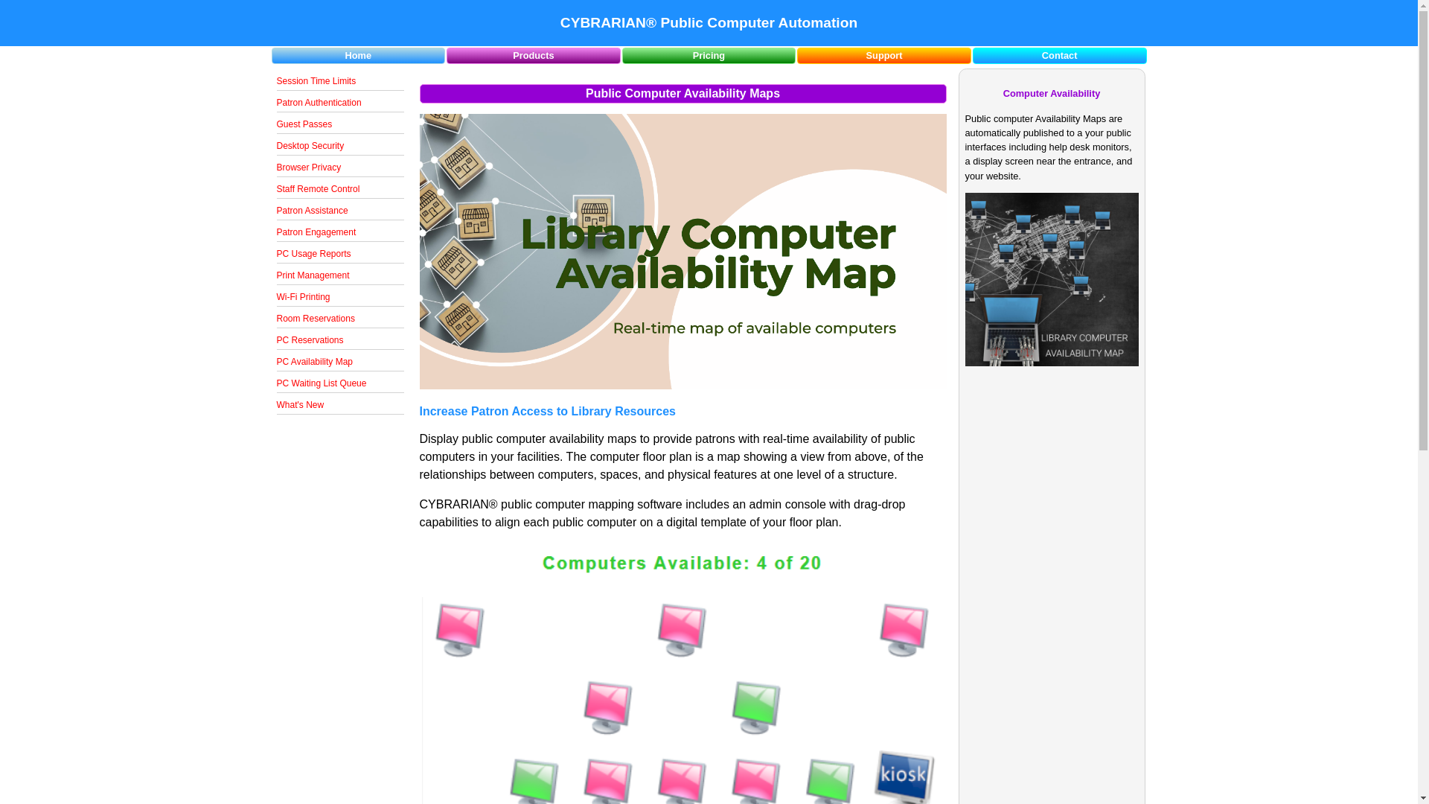 The width and height of the screenshot is (1429, 804). Describe the element at coordinates (341, 211) in the screenshot. I see `Patron PC Assistance` at that location.